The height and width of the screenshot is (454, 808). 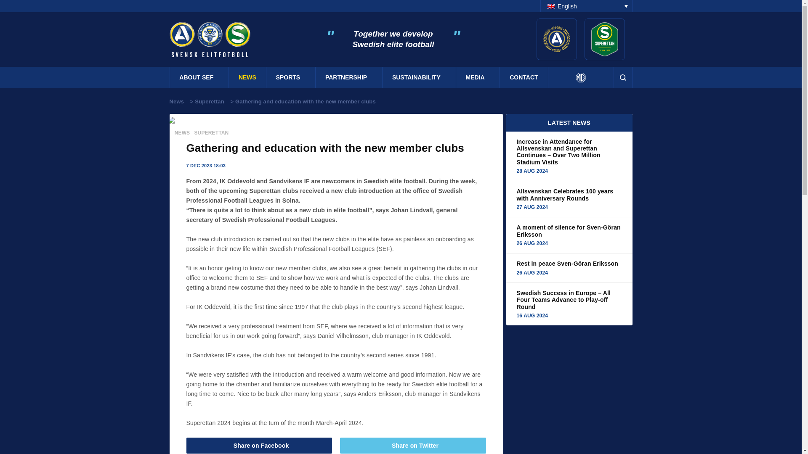 I want to click on ABOUT SEF, so click(x=199, y=77).